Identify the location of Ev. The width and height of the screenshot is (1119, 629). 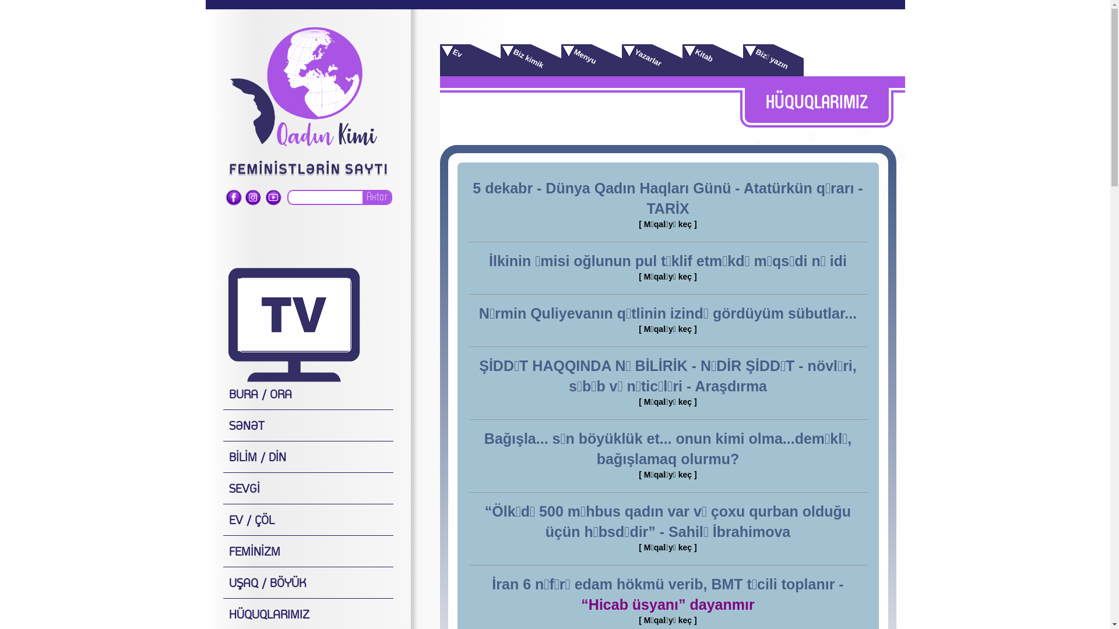
(470, 61).